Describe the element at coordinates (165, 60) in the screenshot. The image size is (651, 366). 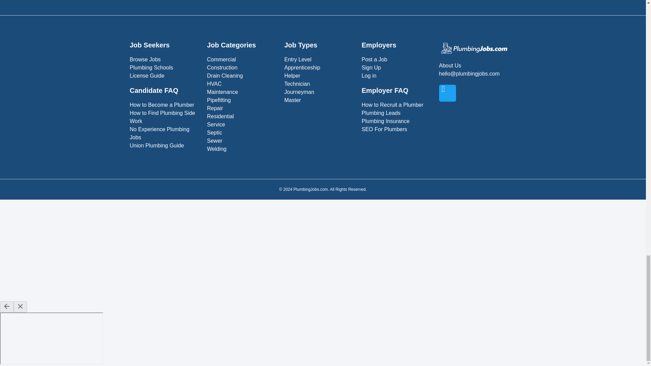
I see `Browse Jobs` at that location.